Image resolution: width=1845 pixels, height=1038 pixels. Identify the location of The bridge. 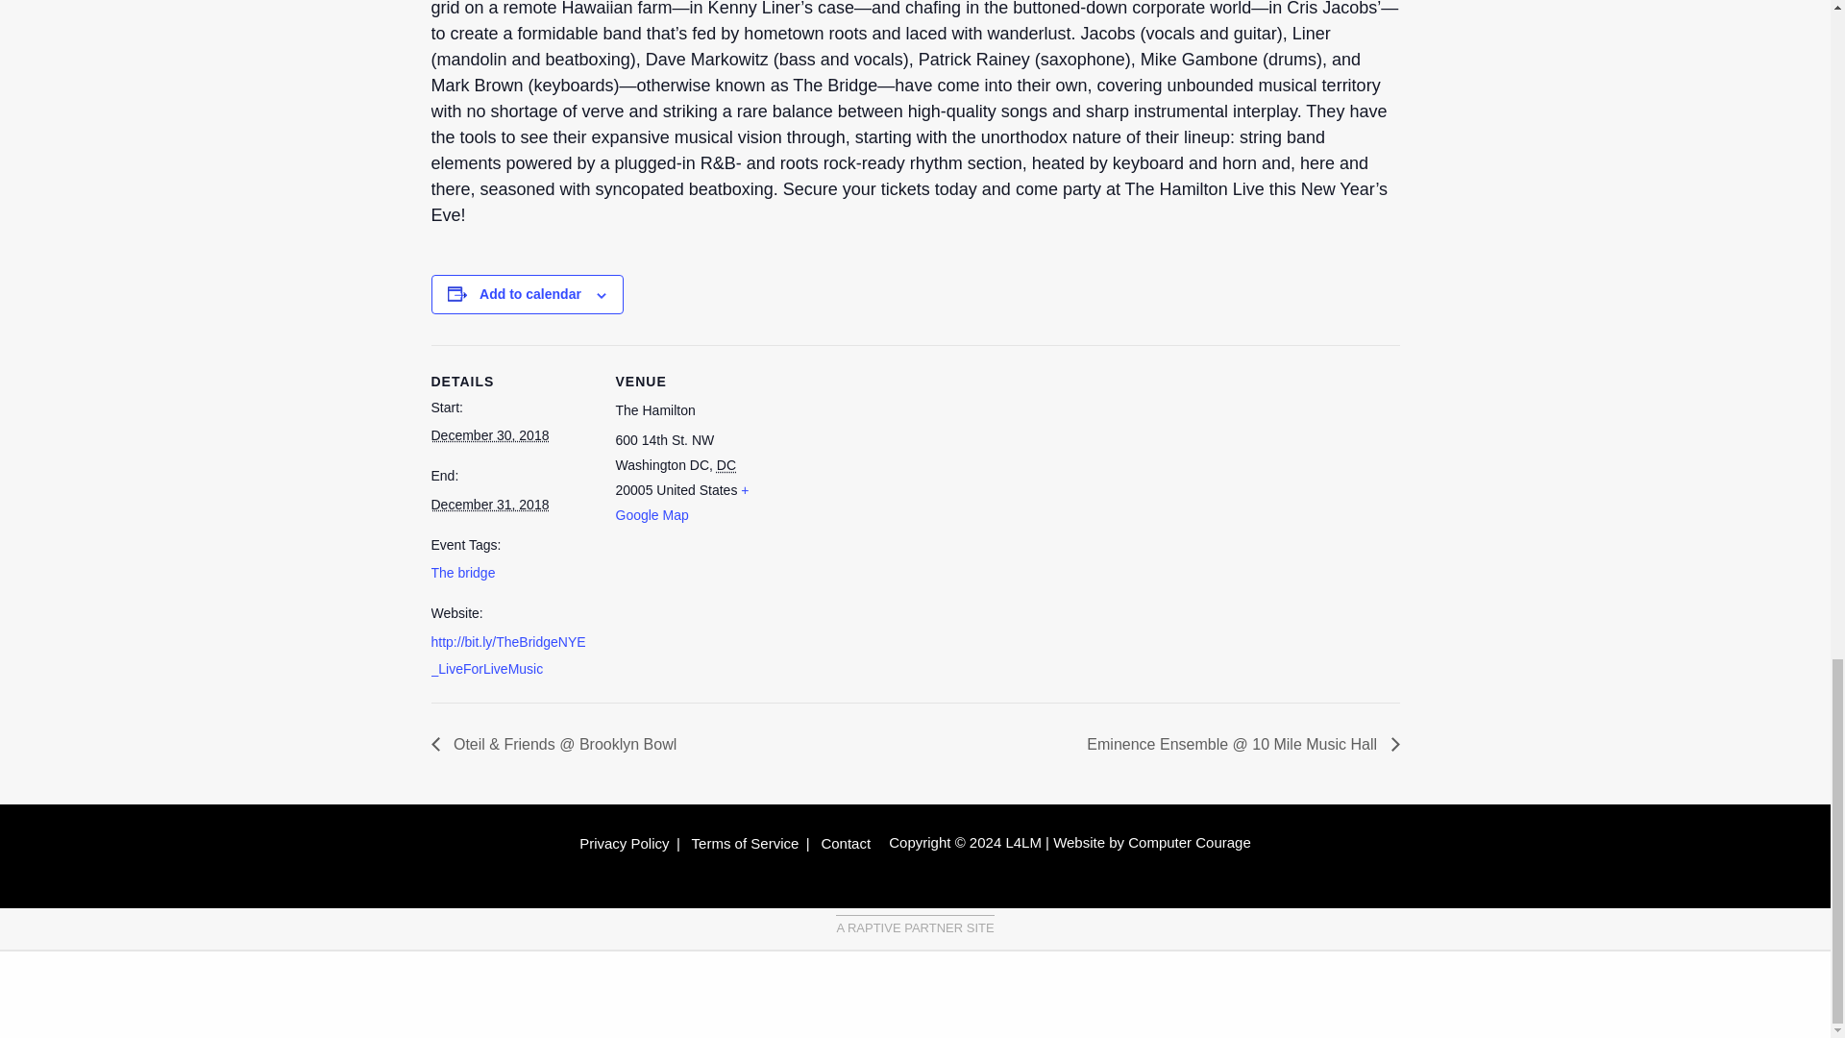
(461, 572).